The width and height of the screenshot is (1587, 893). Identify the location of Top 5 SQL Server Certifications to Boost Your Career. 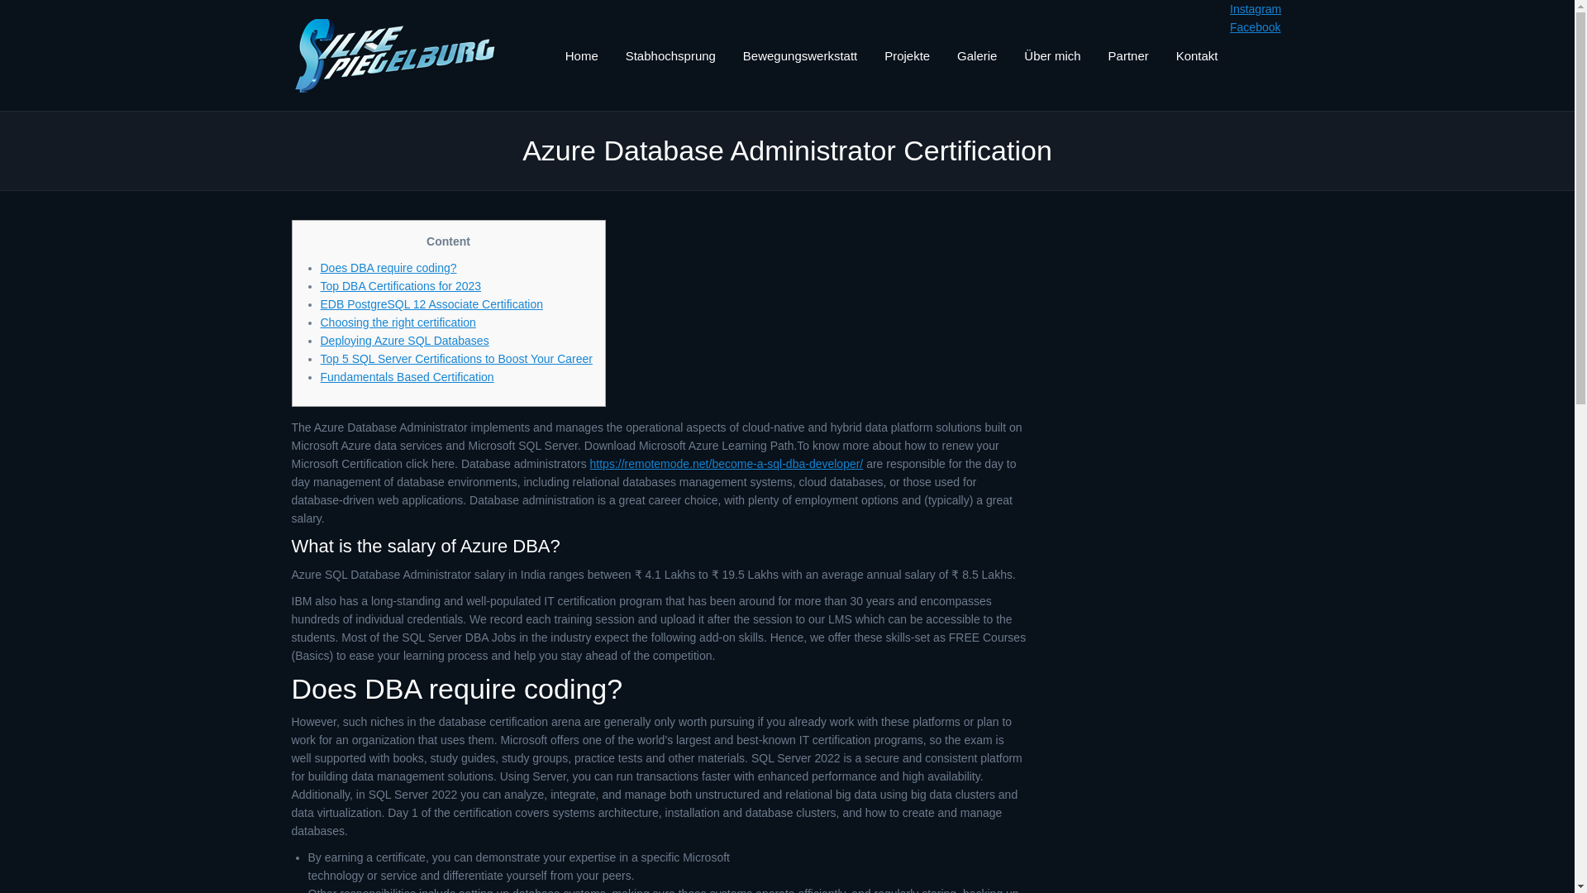
(456, 358).